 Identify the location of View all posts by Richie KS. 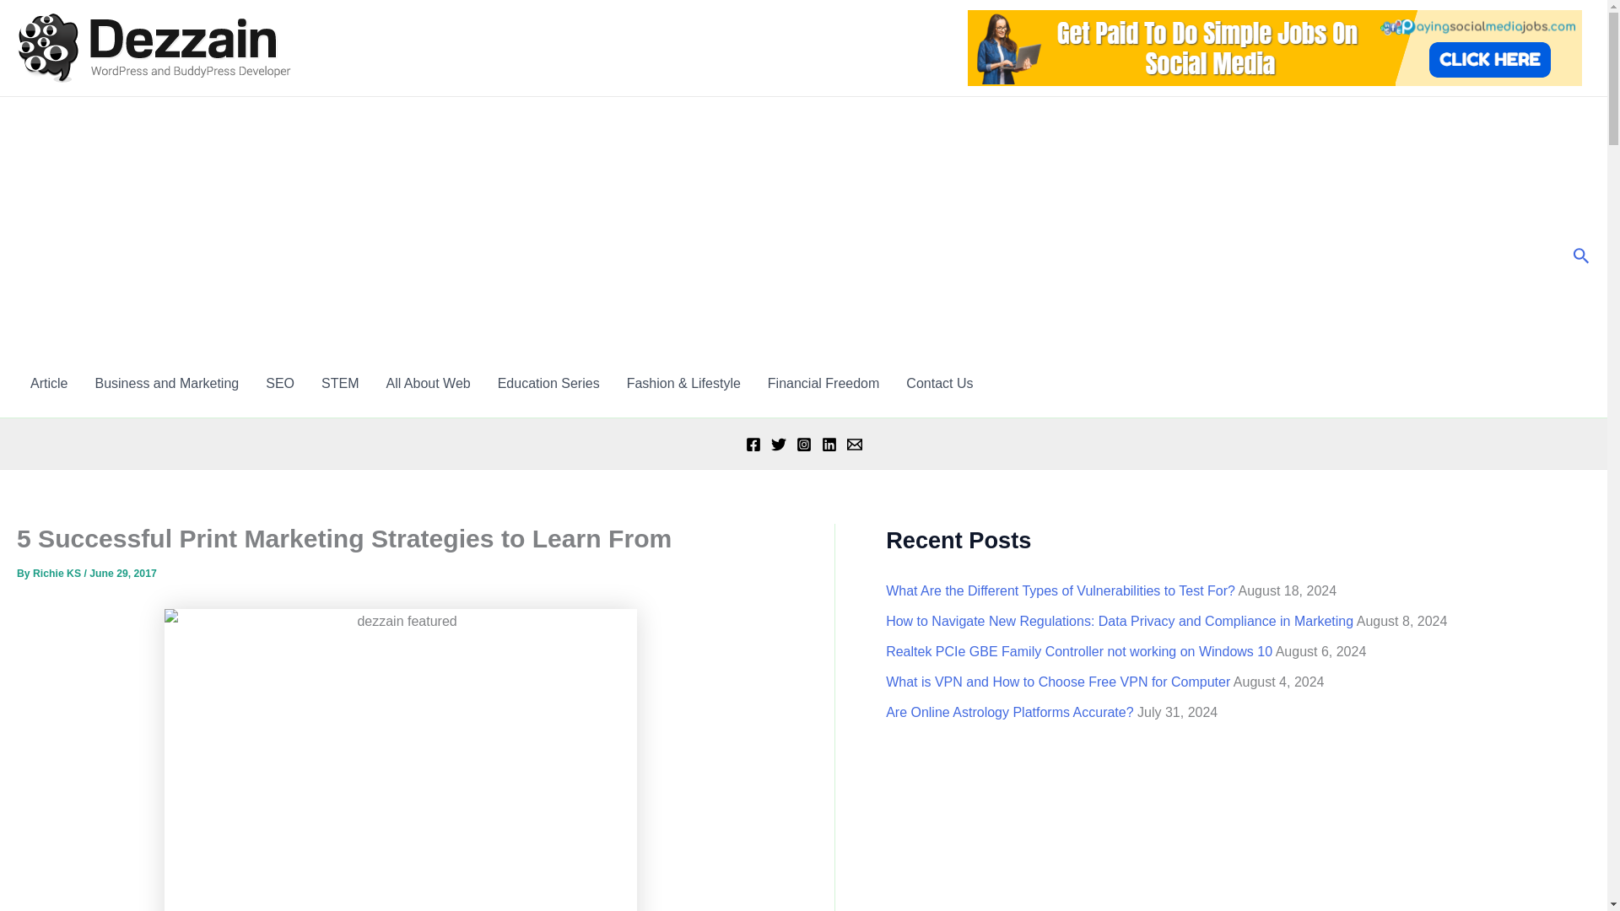
(57, 573).